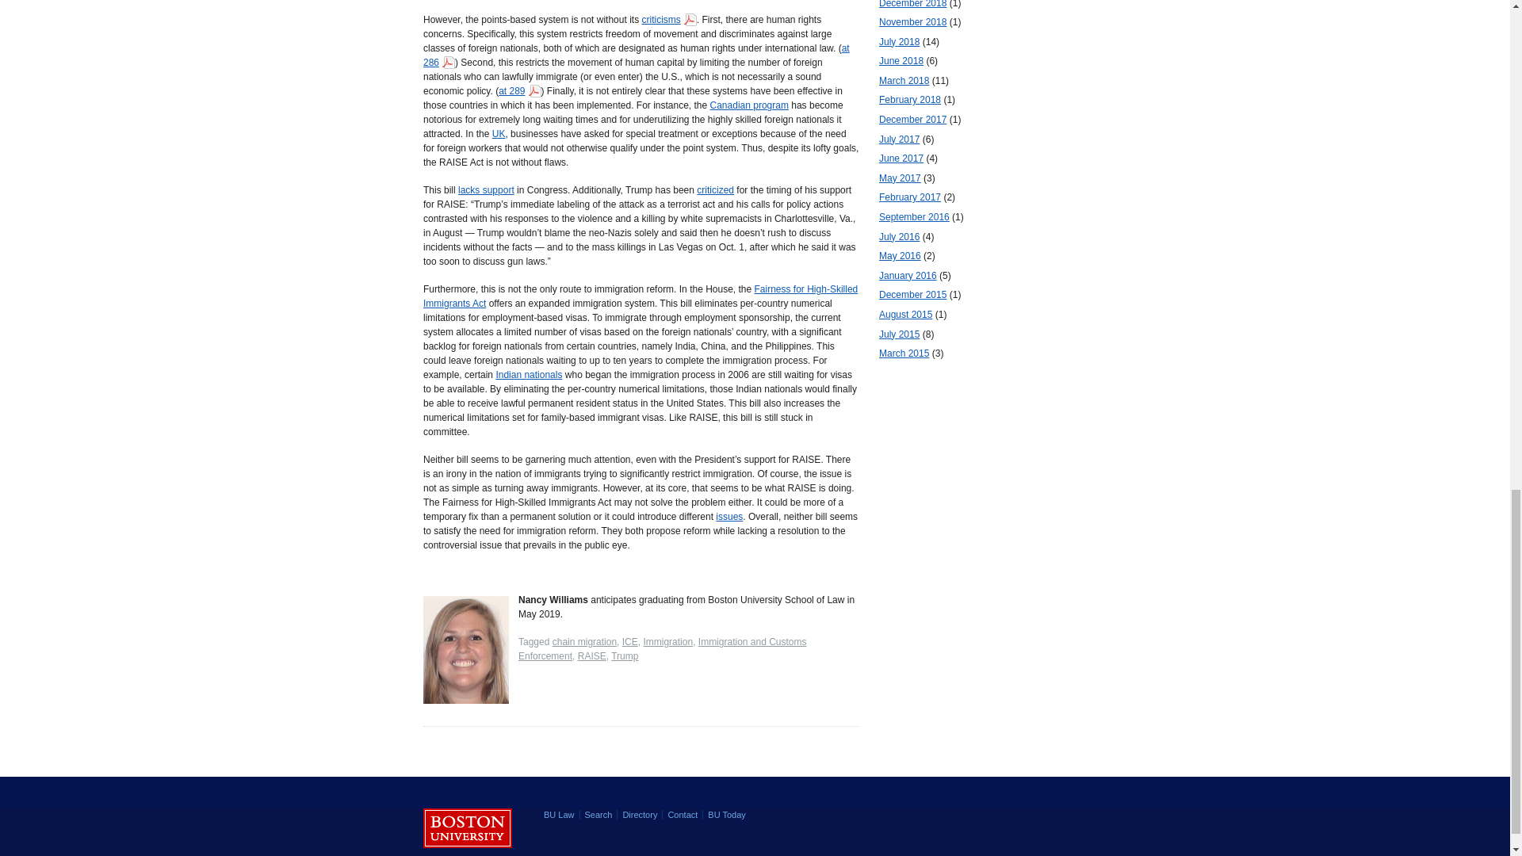  Describe the element at coordinates (667, 19) in the screenshot. I see `criticisms` at that location.